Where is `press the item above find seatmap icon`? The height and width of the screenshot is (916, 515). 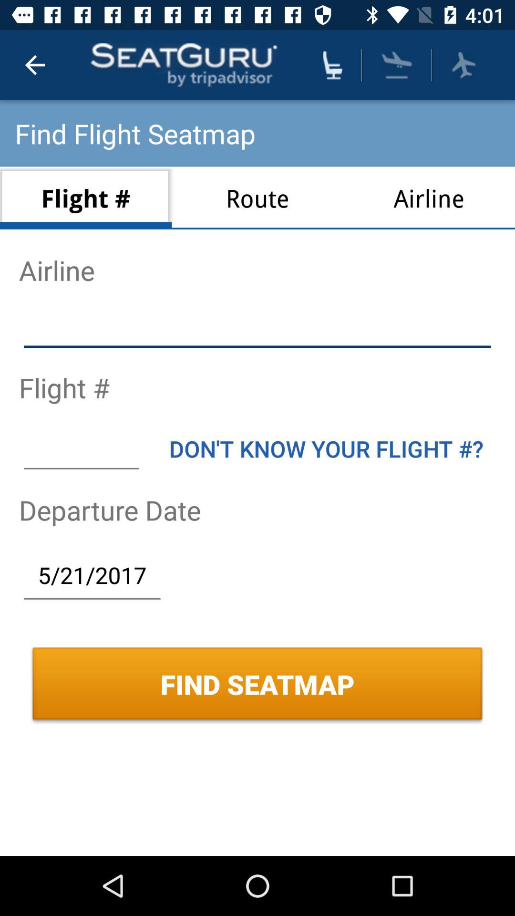 press the item above find seatmap icon is located at coordinates (92, 575).